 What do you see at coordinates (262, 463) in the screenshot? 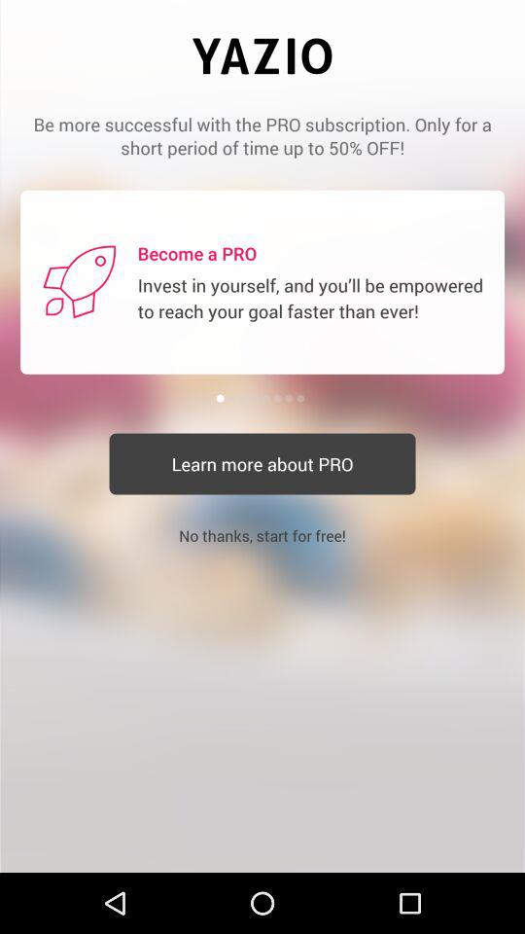
I see `click the item above the no thanks start icon` at bounding box center [262, 463].